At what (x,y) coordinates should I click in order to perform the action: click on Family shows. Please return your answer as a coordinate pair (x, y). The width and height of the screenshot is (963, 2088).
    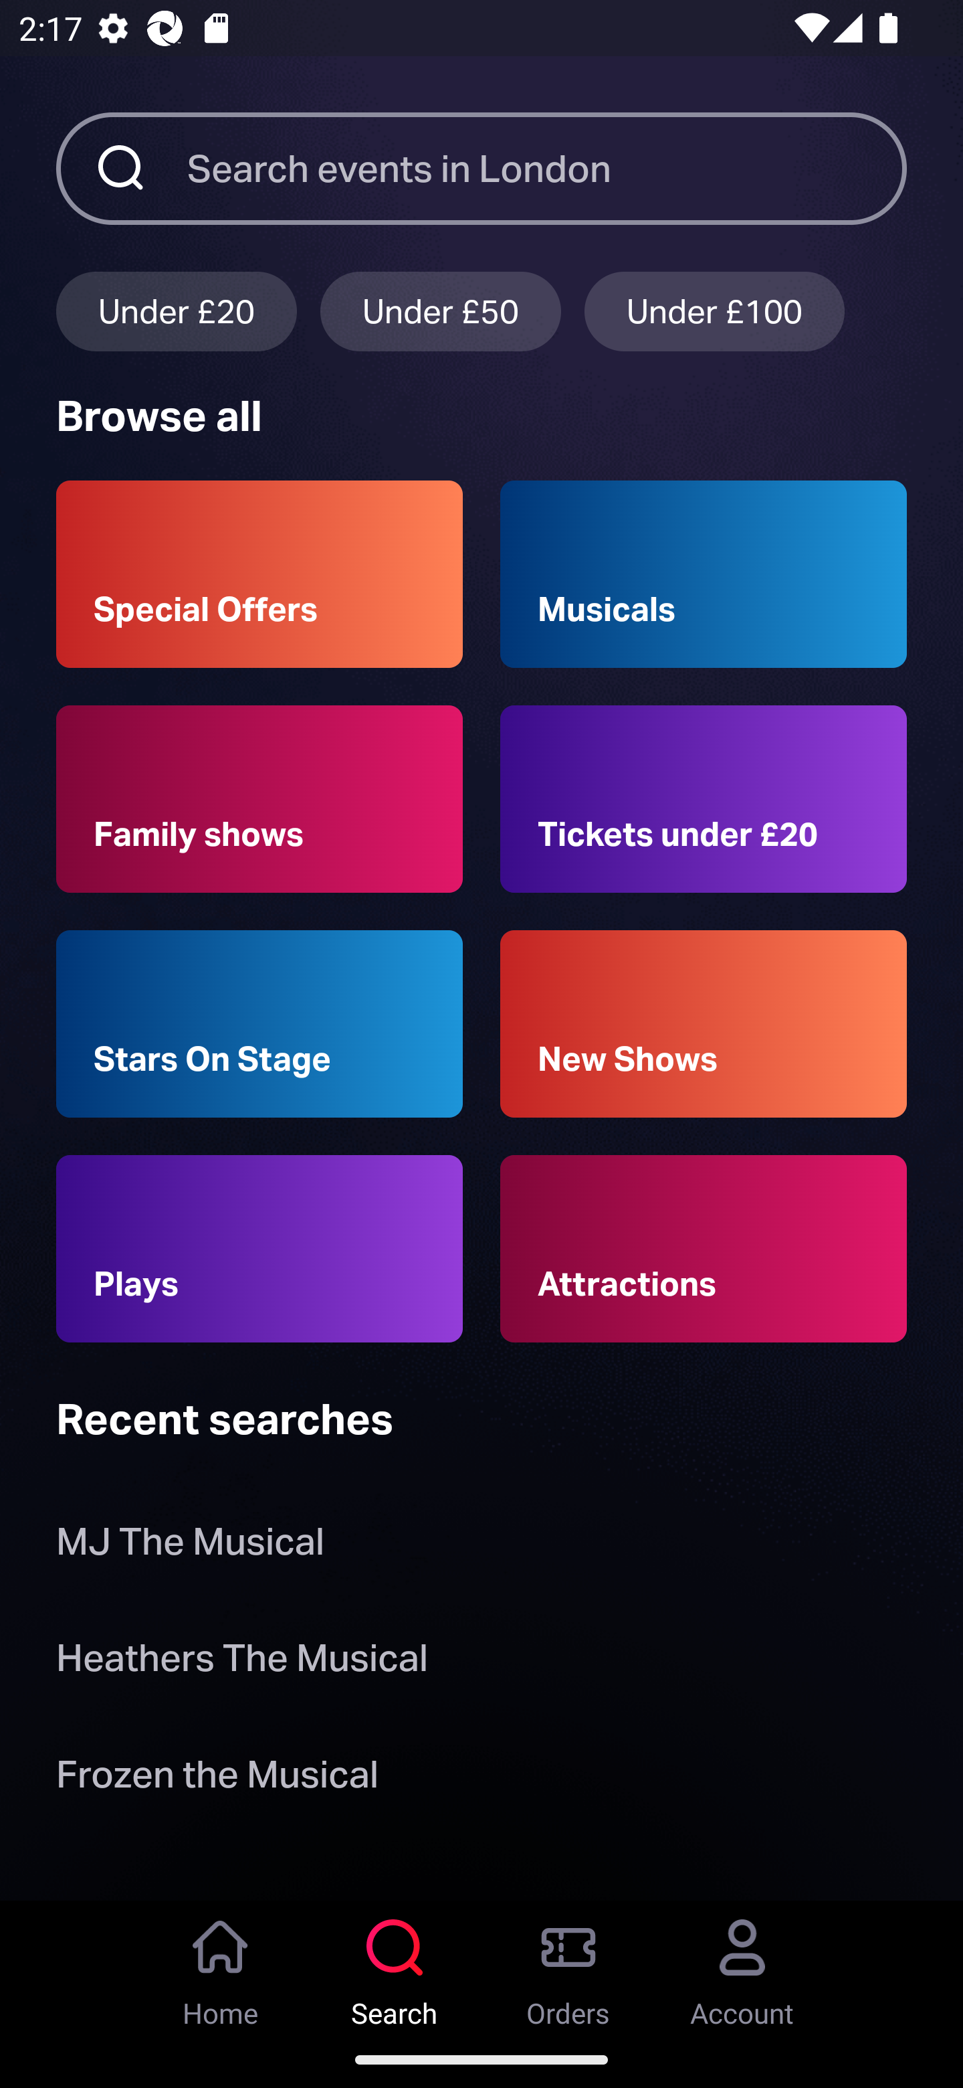
    Looking at the image, I should click on (259, 799).